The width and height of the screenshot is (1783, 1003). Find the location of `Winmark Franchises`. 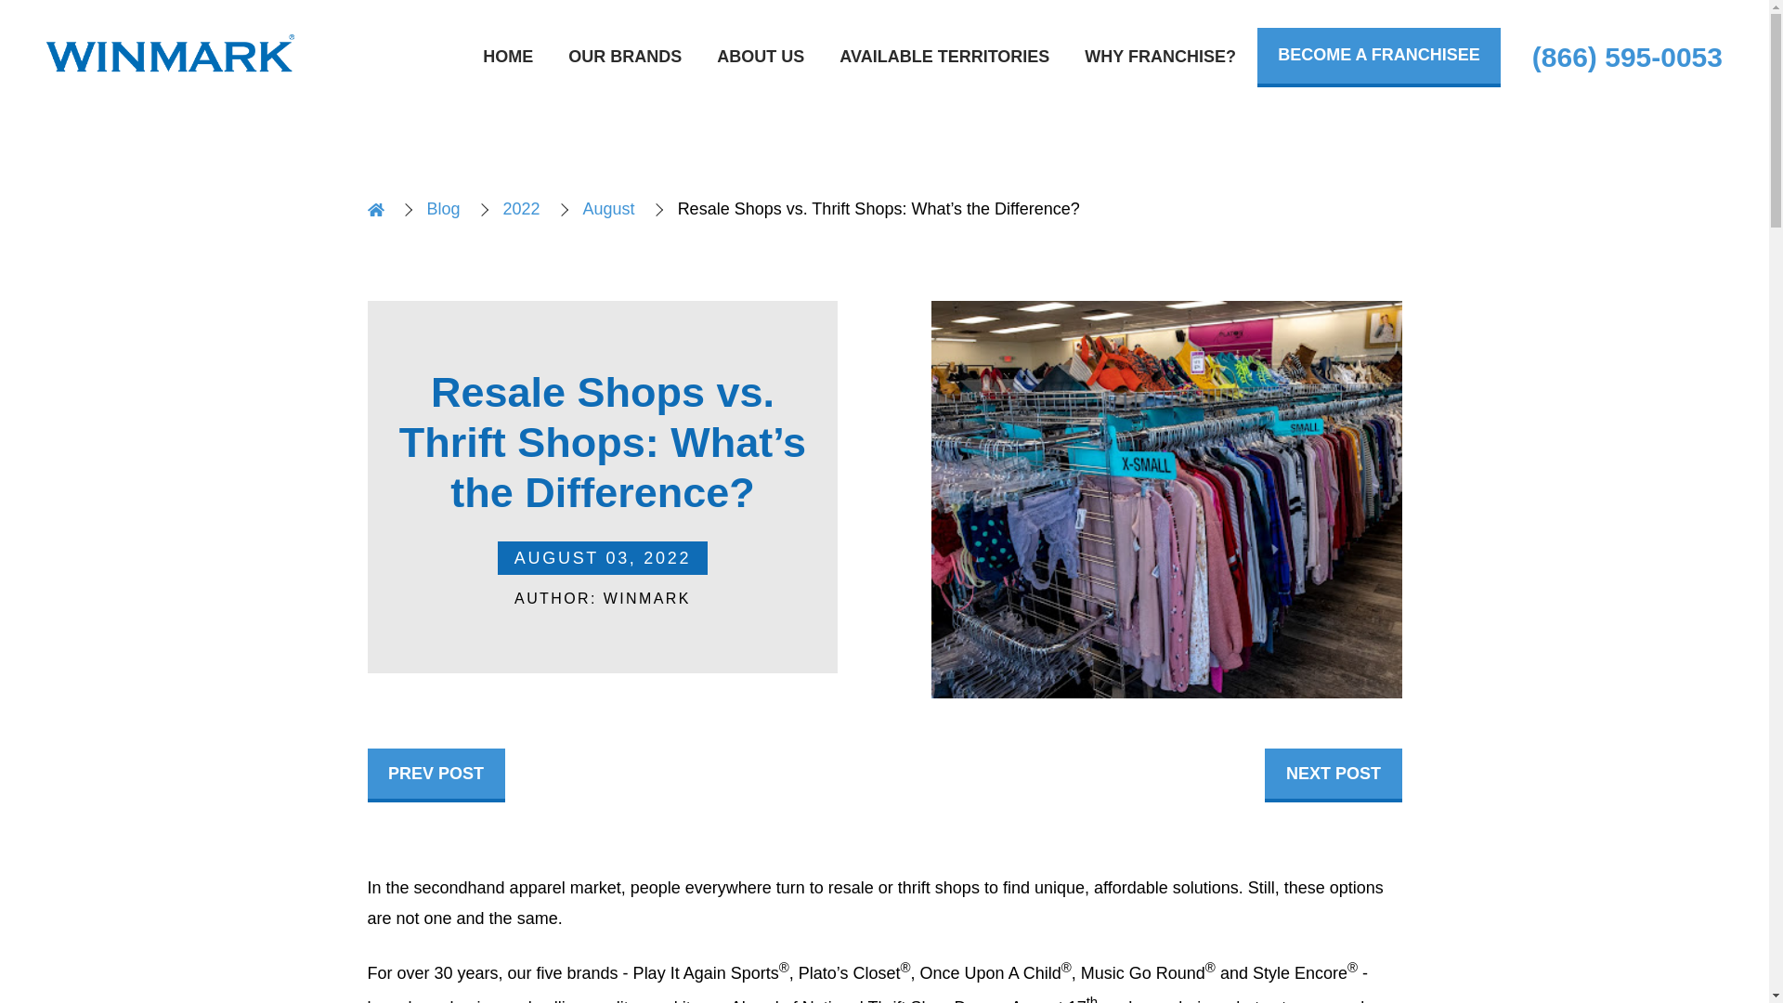

Winmark Franchises is located at coordinates (169, 58).